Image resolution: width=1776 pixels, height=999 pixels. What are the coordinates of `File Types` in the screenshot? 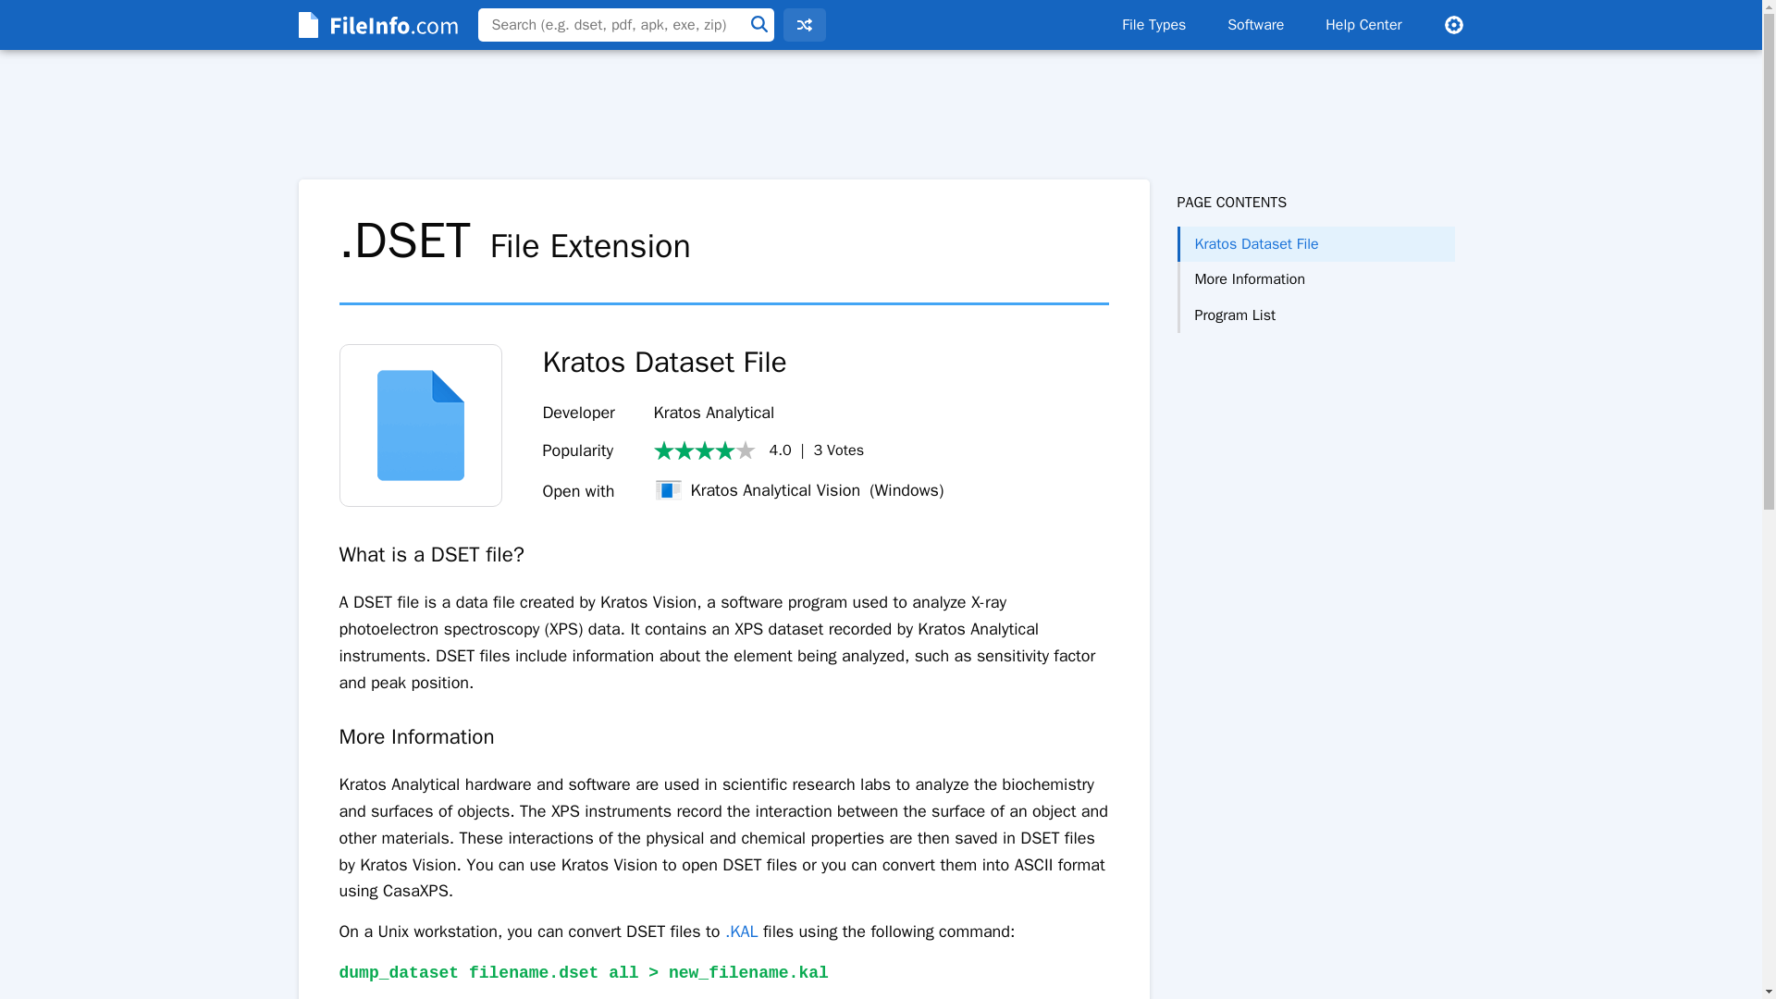 It's located at (1153, 25).